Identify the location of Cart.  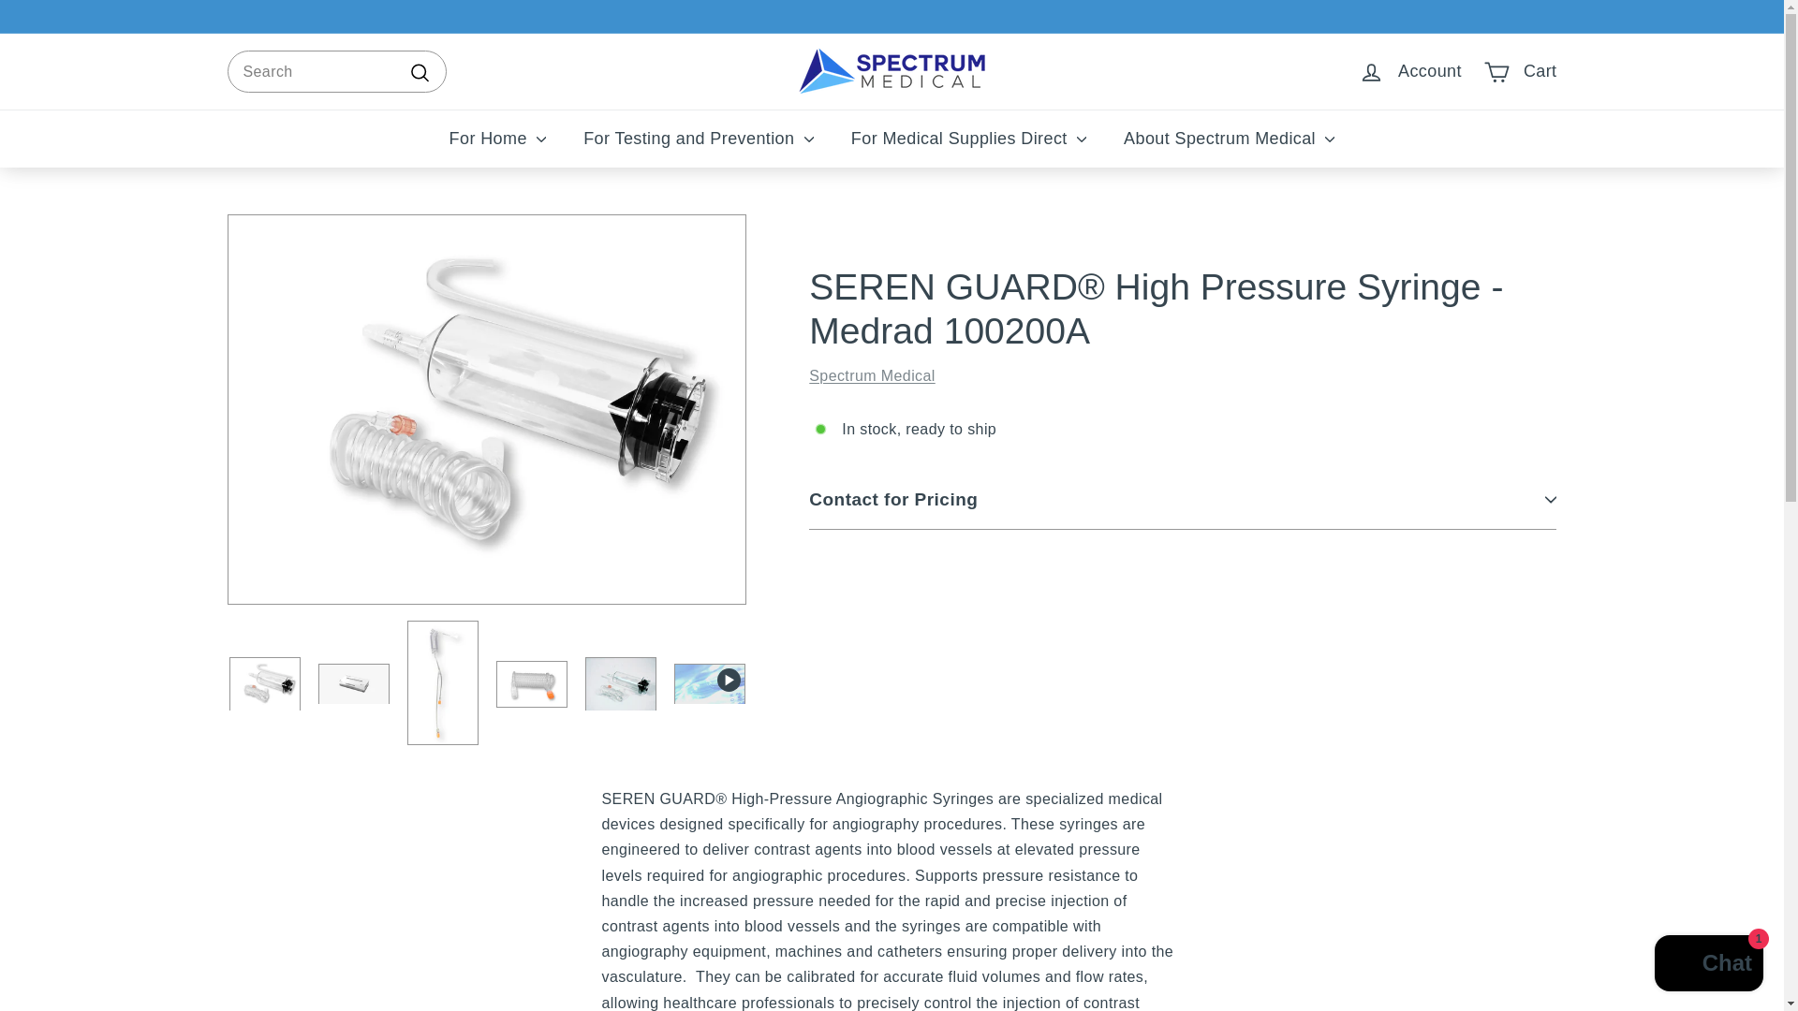
(1520, 71).